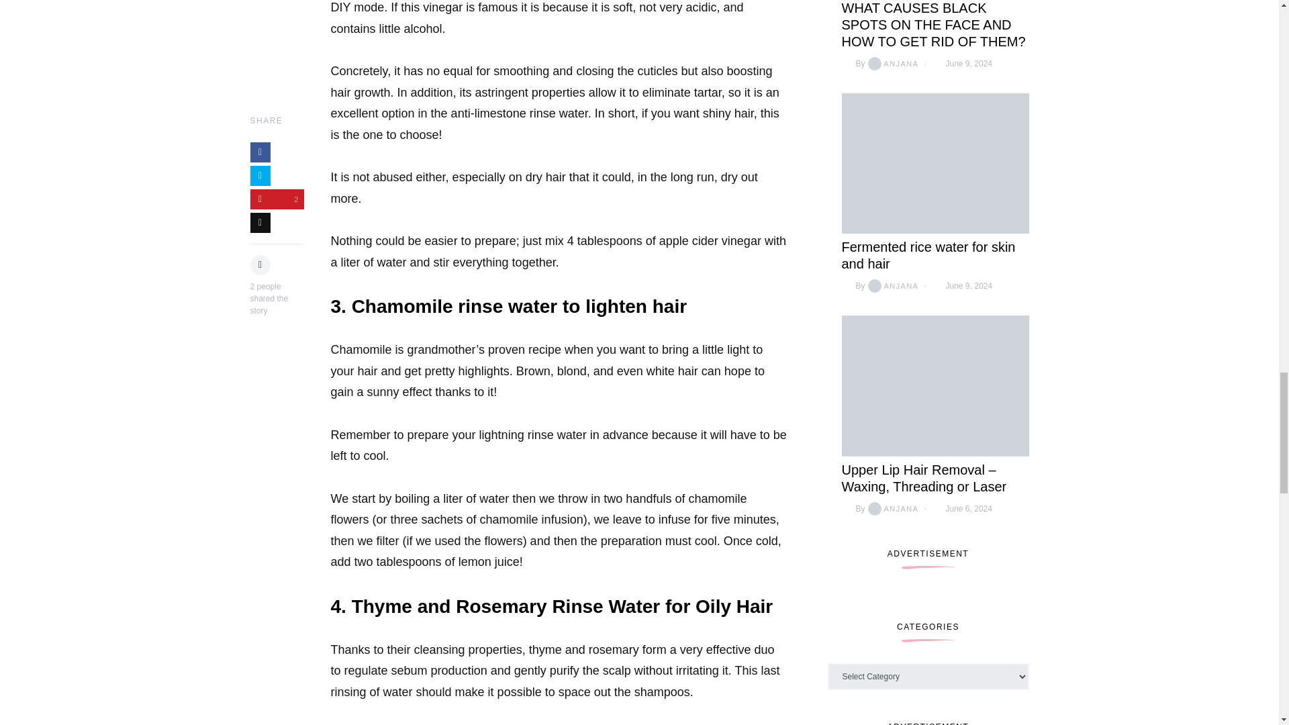 This screenshot has width=1289, height=725. What do you see at coordinates (892, 286) in the screenshot?
I see `View all posts by Anjana` at bounding box center [892, 286].